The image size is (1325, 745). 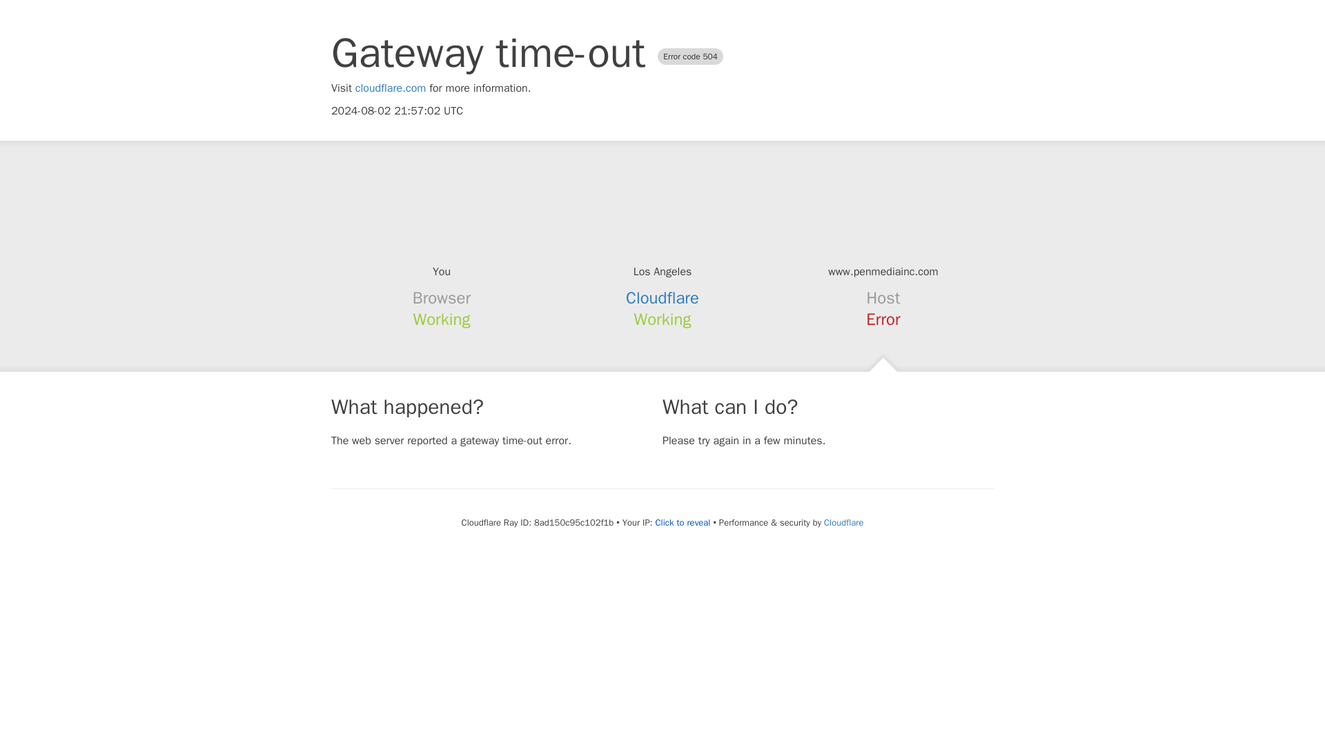 I want to click on Cloudflare, so click(x=662, y=298).